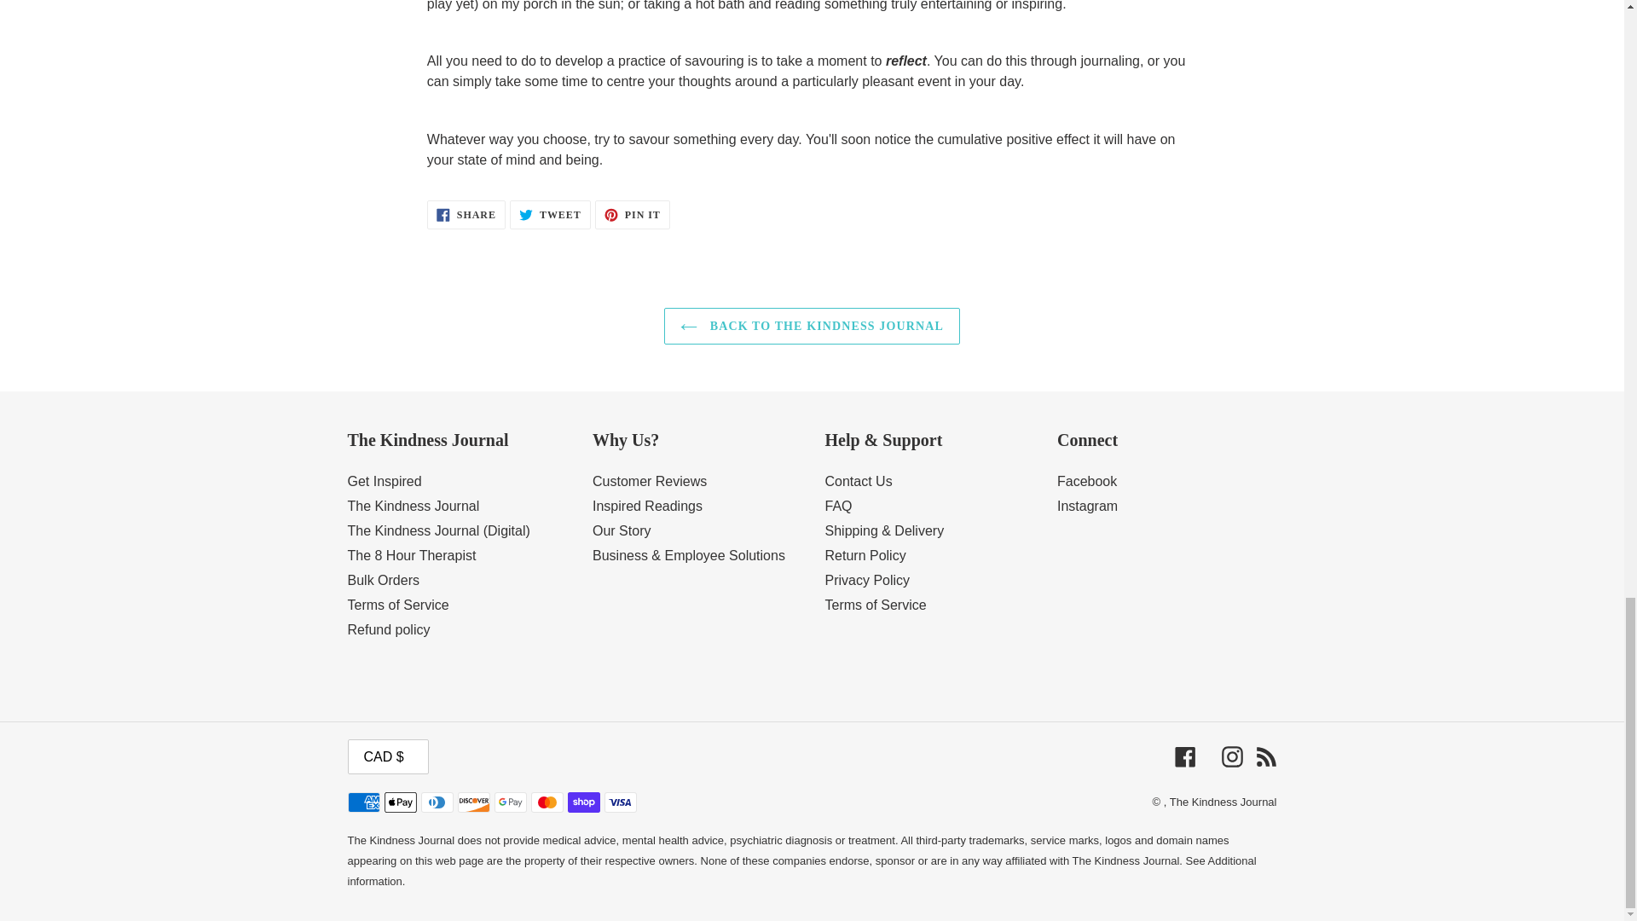 The height and width of the screenshot is (921, 1637). Describe the element at coordinates (812, 326) in the screenshot. I see `BACK TO THE KINDNESS JOURNAL` at that location.